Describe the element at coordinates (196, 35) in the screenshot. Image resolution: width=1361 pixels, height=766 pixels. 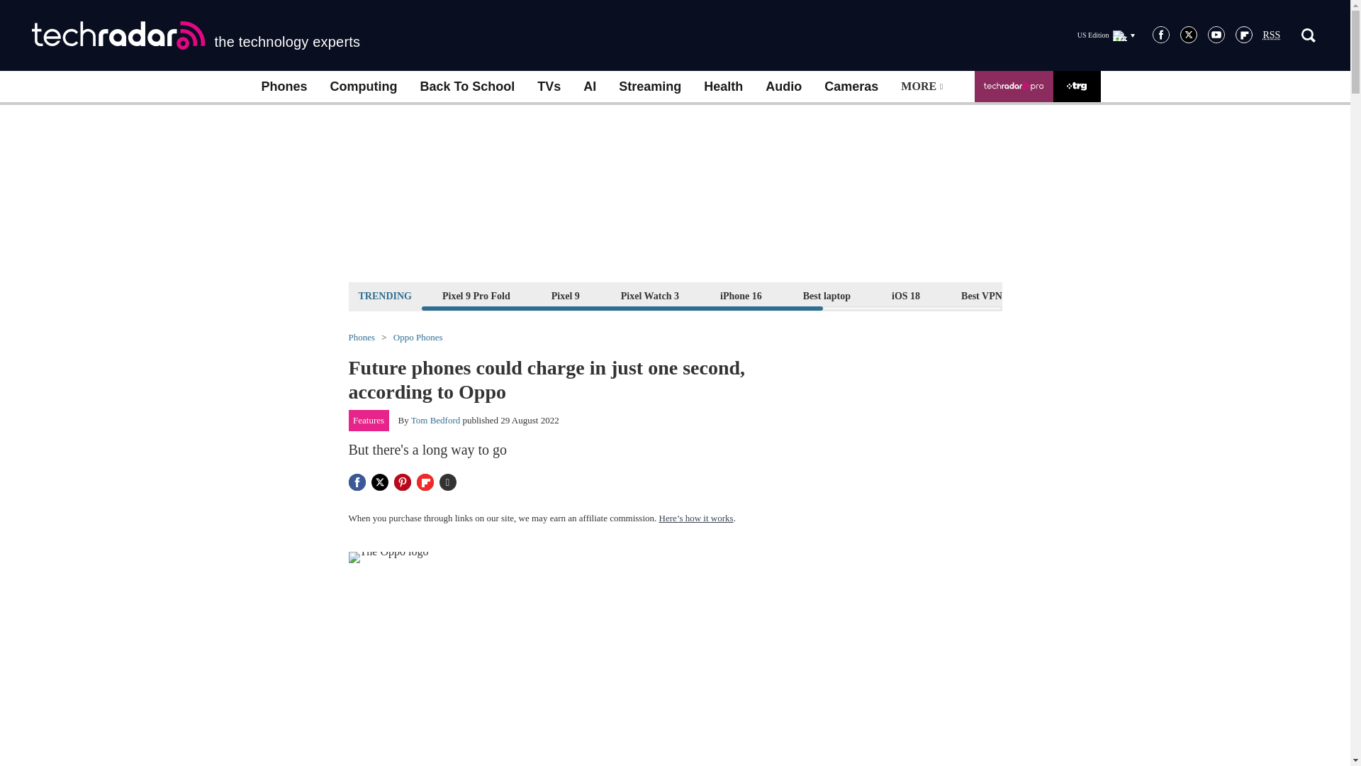
I see `the technology experts` at that location.